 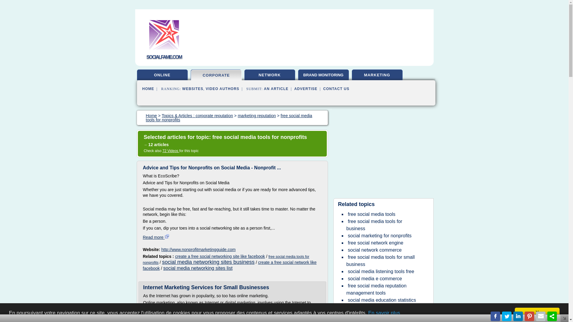 What do you see at coordinates (375, 278) in the screenshot?
I see `social media e commerce` at bounding box center [375, 278].